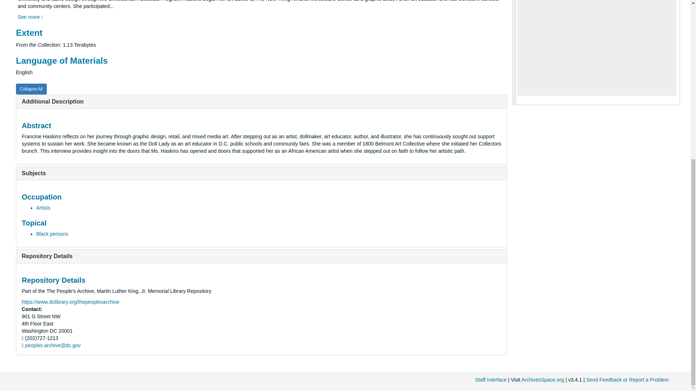  What do you see at coordinates (52, 101) in the screenshot?
I see `Additional Description` at bounding box center [52, 101].